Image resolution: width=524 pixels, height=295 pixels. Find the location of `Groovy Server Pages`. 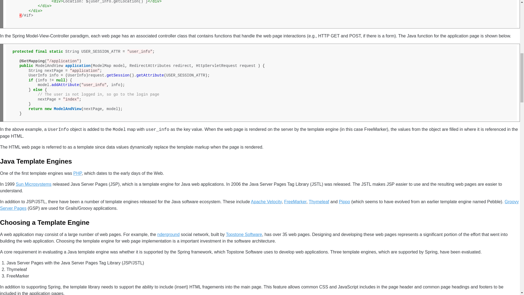

Groovy Server Pages is located at coordinates (259, 205).